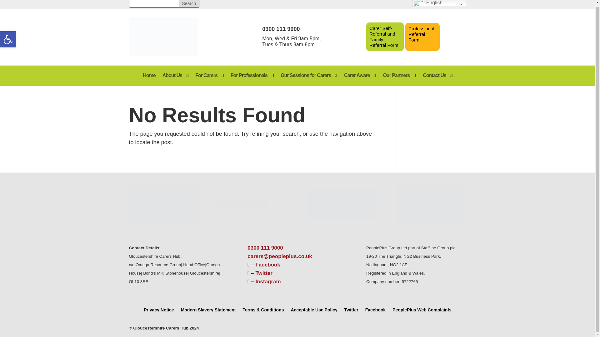 The height and width of the screenshot is (337, 600). I want to click on Accessibility Tools, so click(189, 3).